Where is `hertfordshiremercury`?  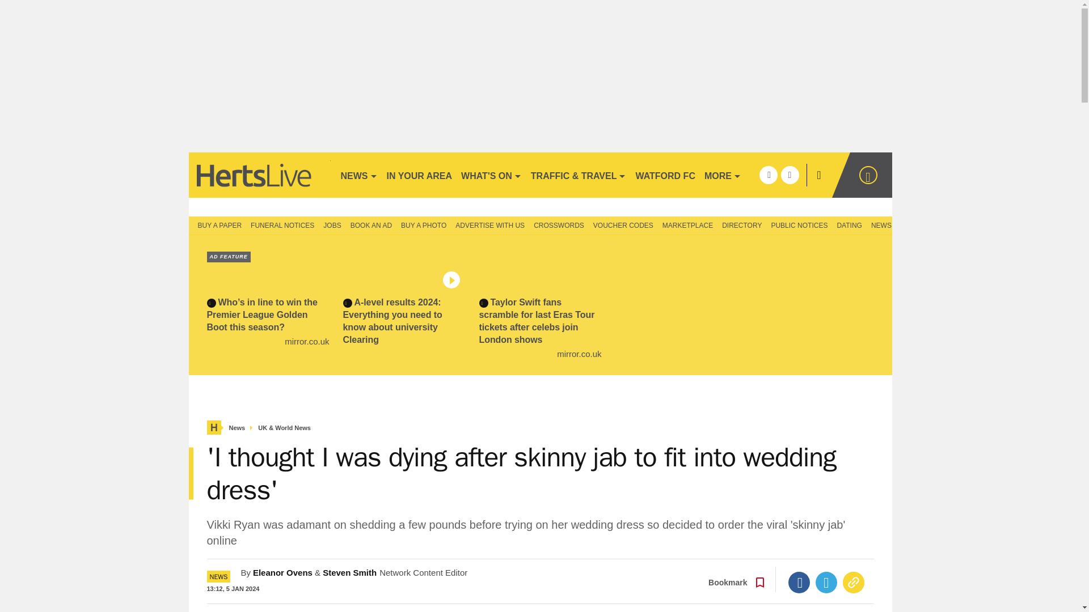 hertfordshiremercury is located at coordinates (259, 175).